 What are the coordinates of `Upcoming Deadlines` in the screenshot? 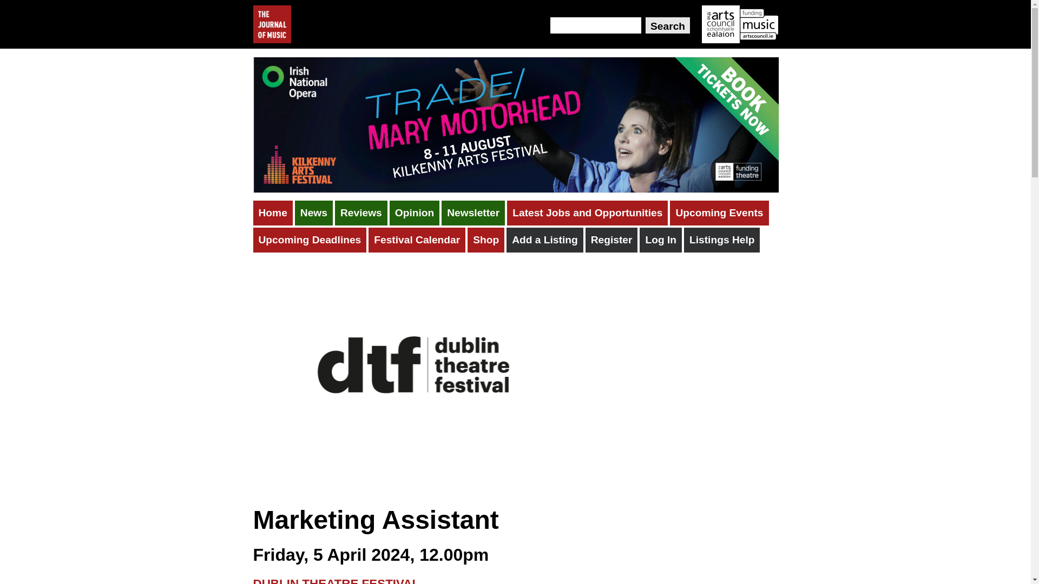 It's located at (310, 240).